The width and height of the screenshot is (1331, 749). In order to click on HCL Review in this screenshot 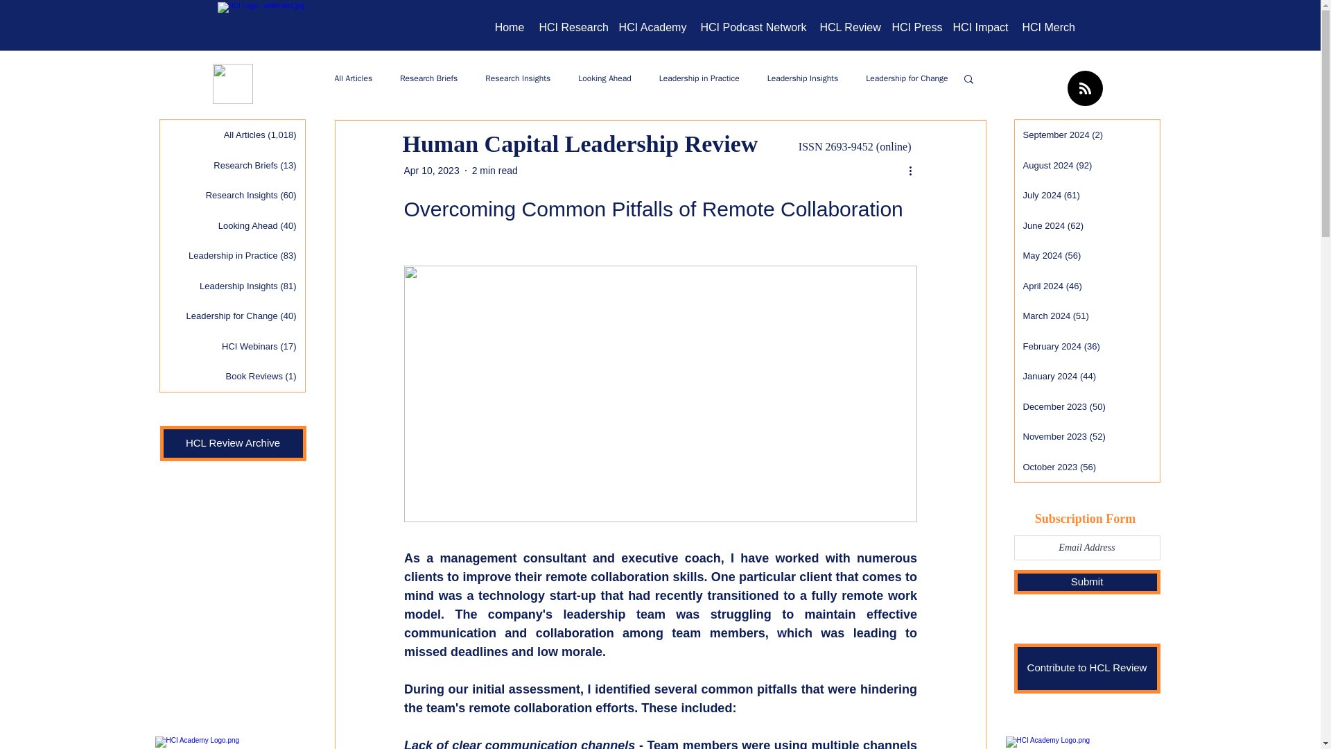, I will do `click(849, 28)`.